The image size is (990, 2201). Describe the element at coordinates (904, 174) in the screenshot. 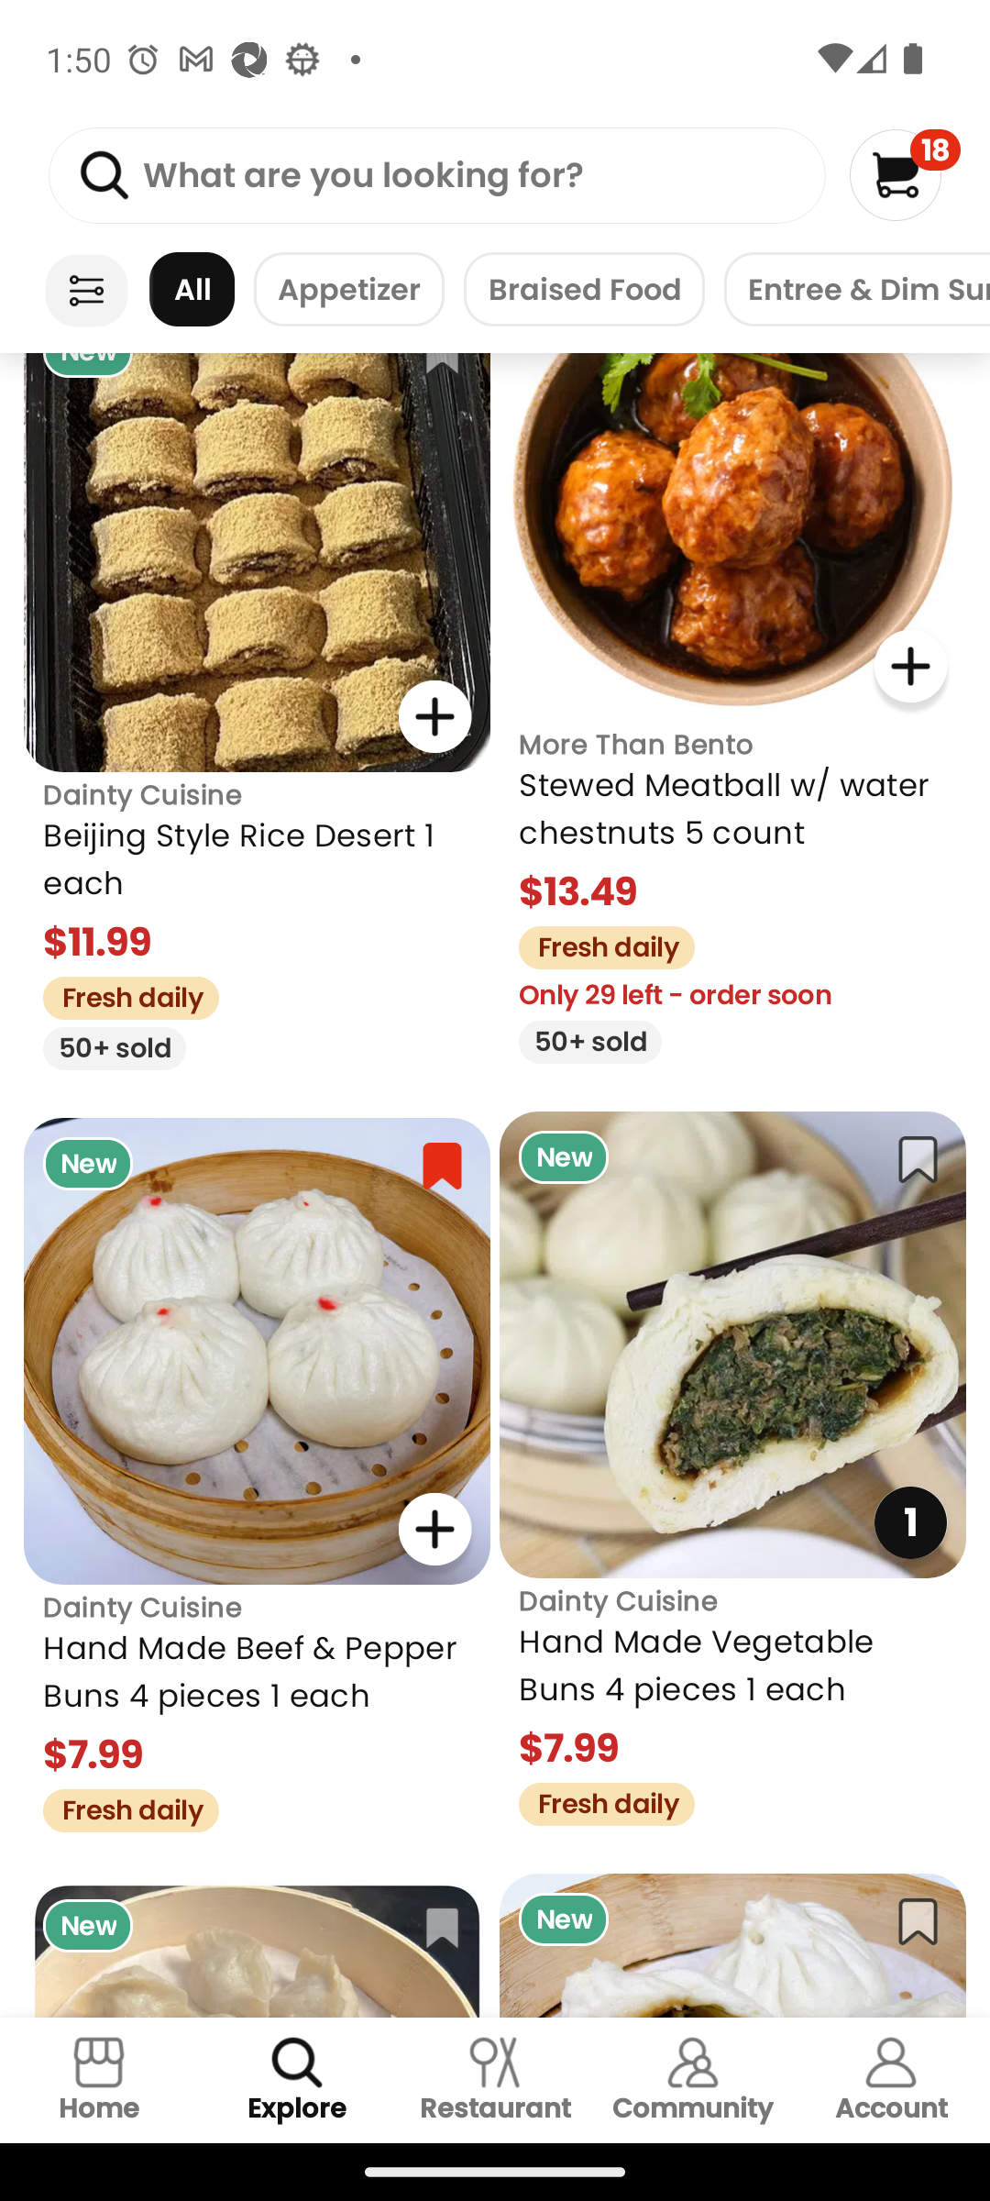

I see `18` at that location.